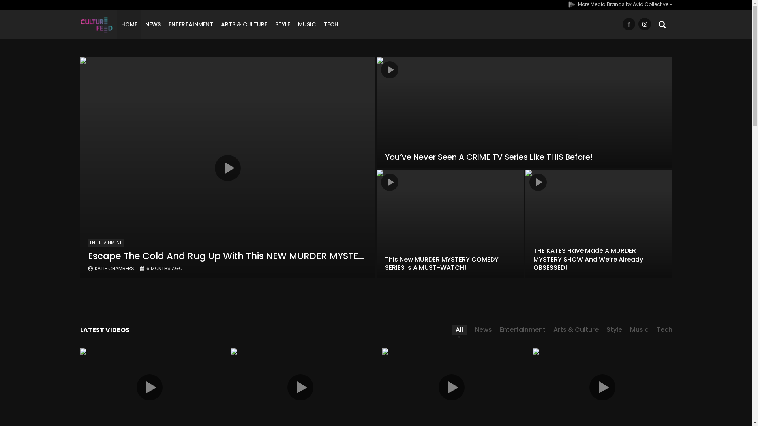 This screenshot has width=758, height=426. What do you see at coordinates (191, 24) in the screenshot?
I see `ENTERTAINMENT` at bounding box center [191, 24].